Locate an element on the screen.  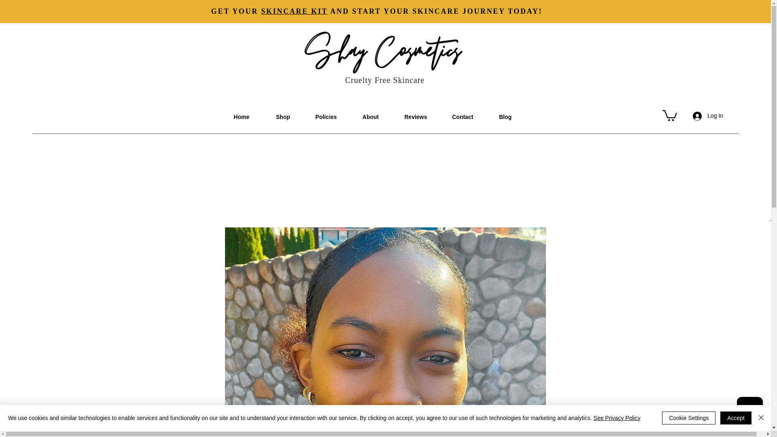
Blog is located at coordinates (505, 117).